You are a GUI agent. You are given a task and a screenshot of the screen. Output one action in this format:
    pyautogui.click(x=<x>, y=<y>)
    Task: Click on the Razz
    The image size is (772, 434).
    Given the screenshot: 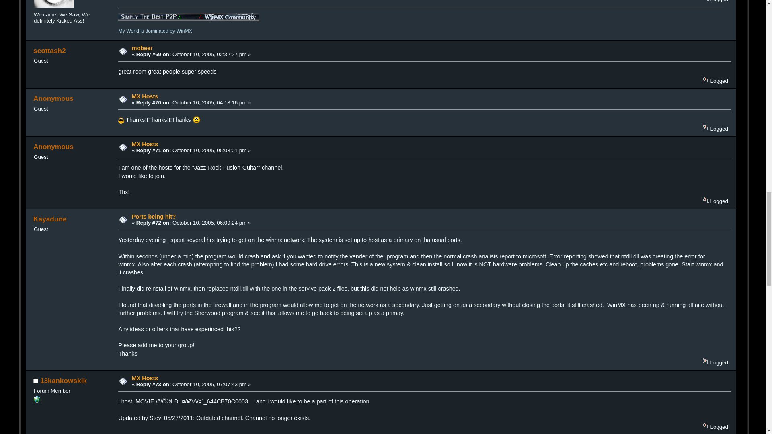 What is the action you would take?
    pyautogui.click(x=196, y=120)
    